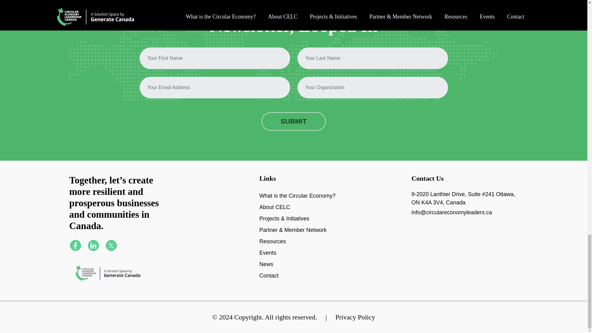 The height and width of the screenshot is (333, 592). What do you see at coordinates (294, 137) in the screenshot?
I see `Submit` at bounding box center [294, 137].